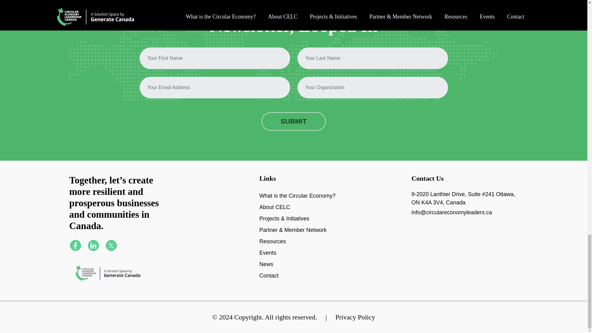 The height and width of the screenshot is (333, 592). What do you see at coordinates (294, 137) in the screenshot?
I see `Submit` at bounding box center [294, 137].